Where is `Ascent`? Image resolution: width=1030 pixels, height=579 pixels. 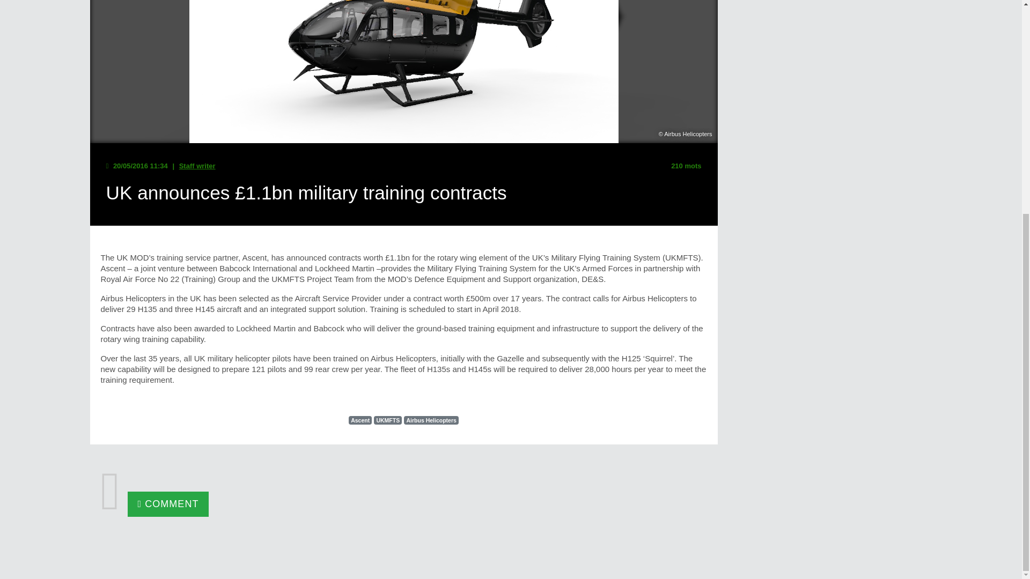 Ascent is located at coordinates (360, 420).